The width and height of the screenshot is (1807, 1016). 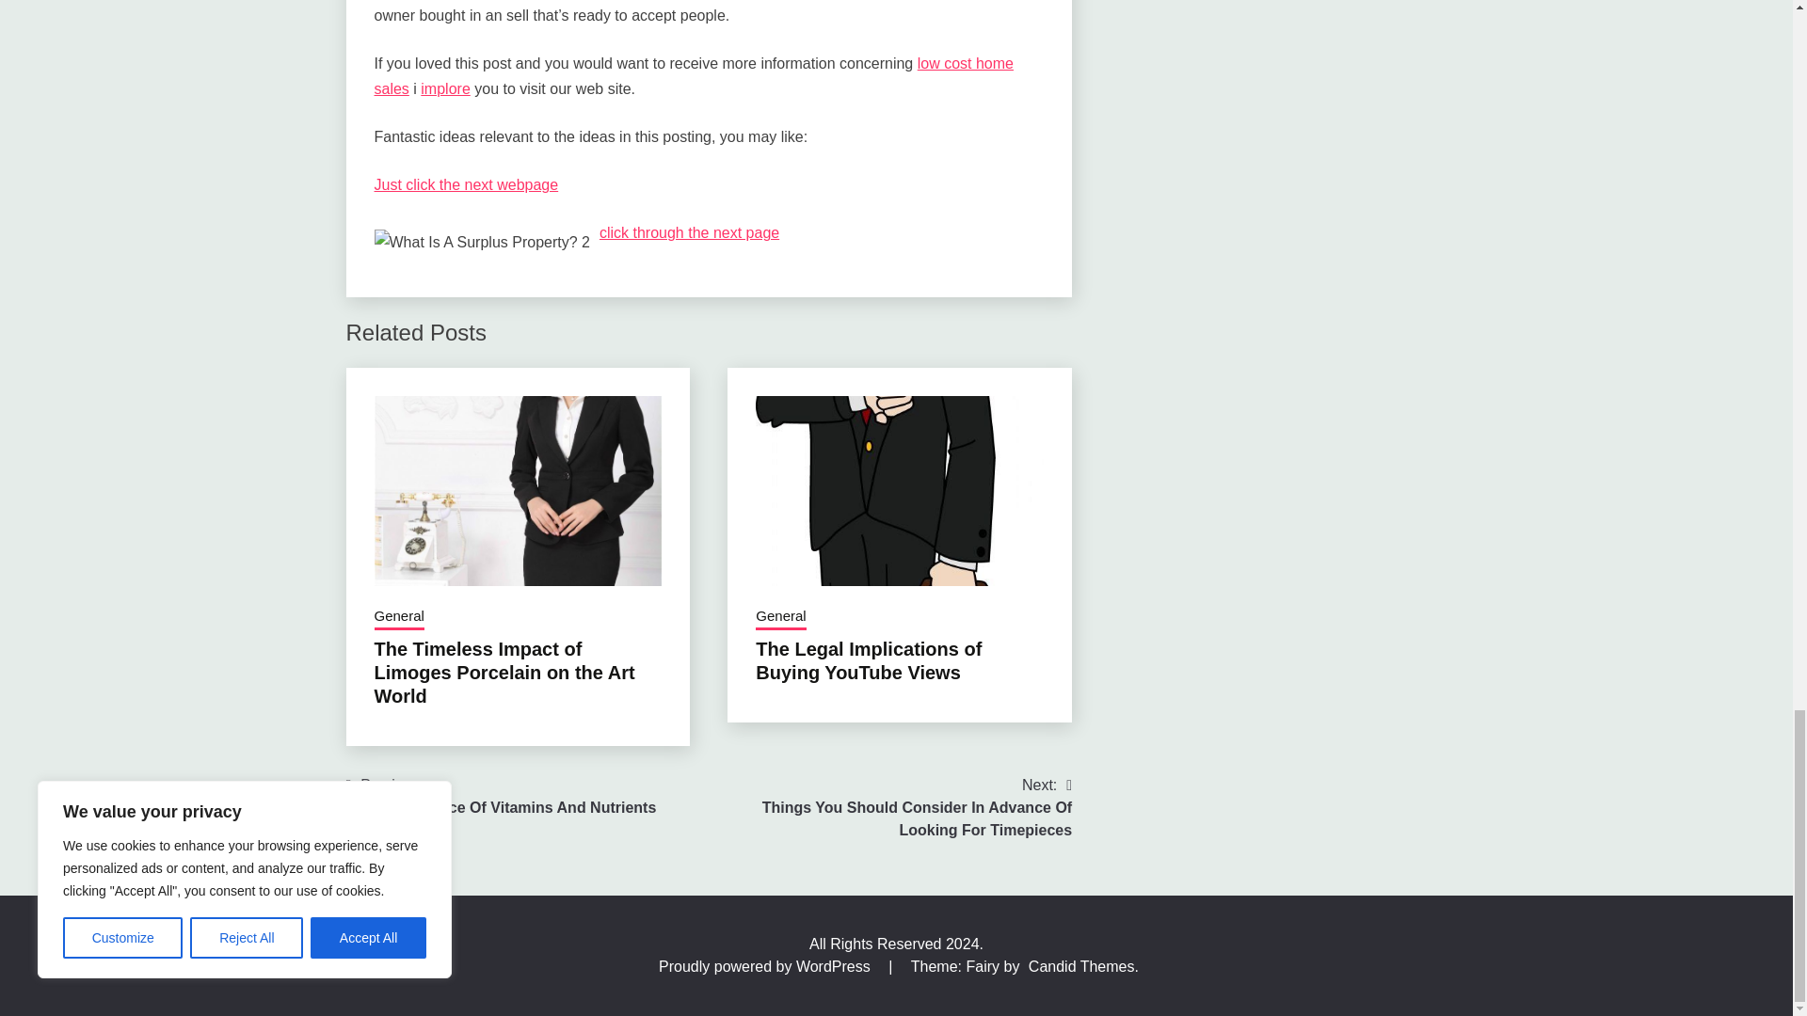 What do you see at coordinates (694, 75) in the screenshot?
I see `low cost home sales` at bounding box center [694, 75].